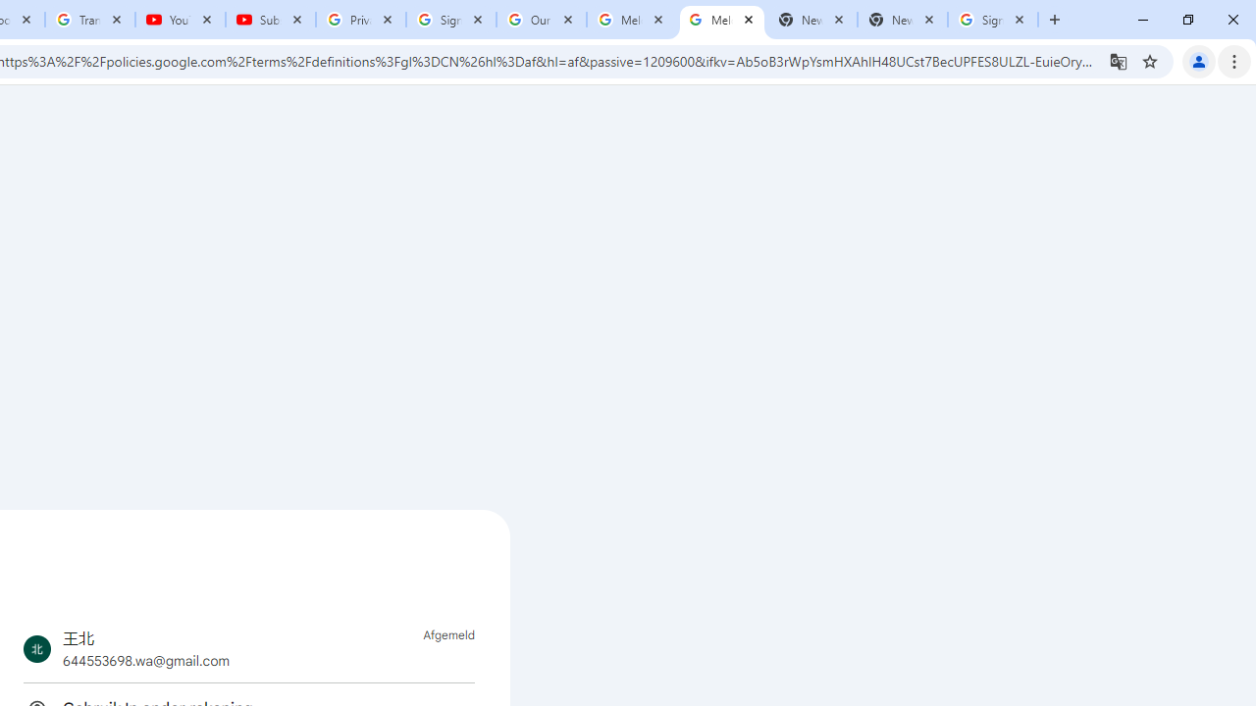  What do you see at coordinates (993, 20) in the screenshot?
I see `Sign in - Google Accounts` at bounding box center [993, 20].